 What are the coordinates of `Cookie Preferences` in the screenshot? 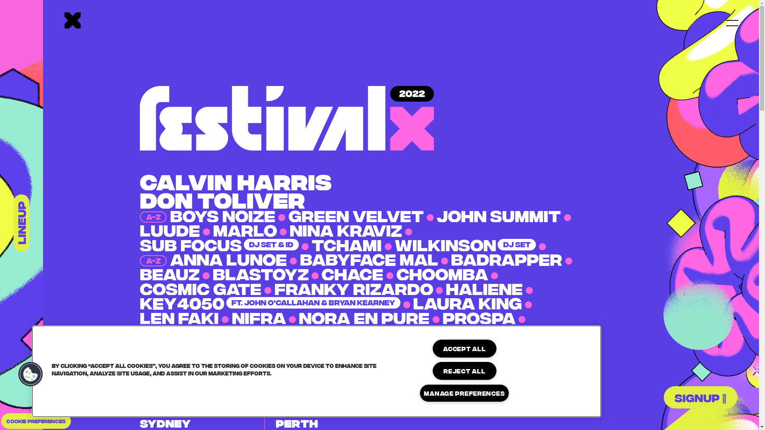 It's located at (36, 421).